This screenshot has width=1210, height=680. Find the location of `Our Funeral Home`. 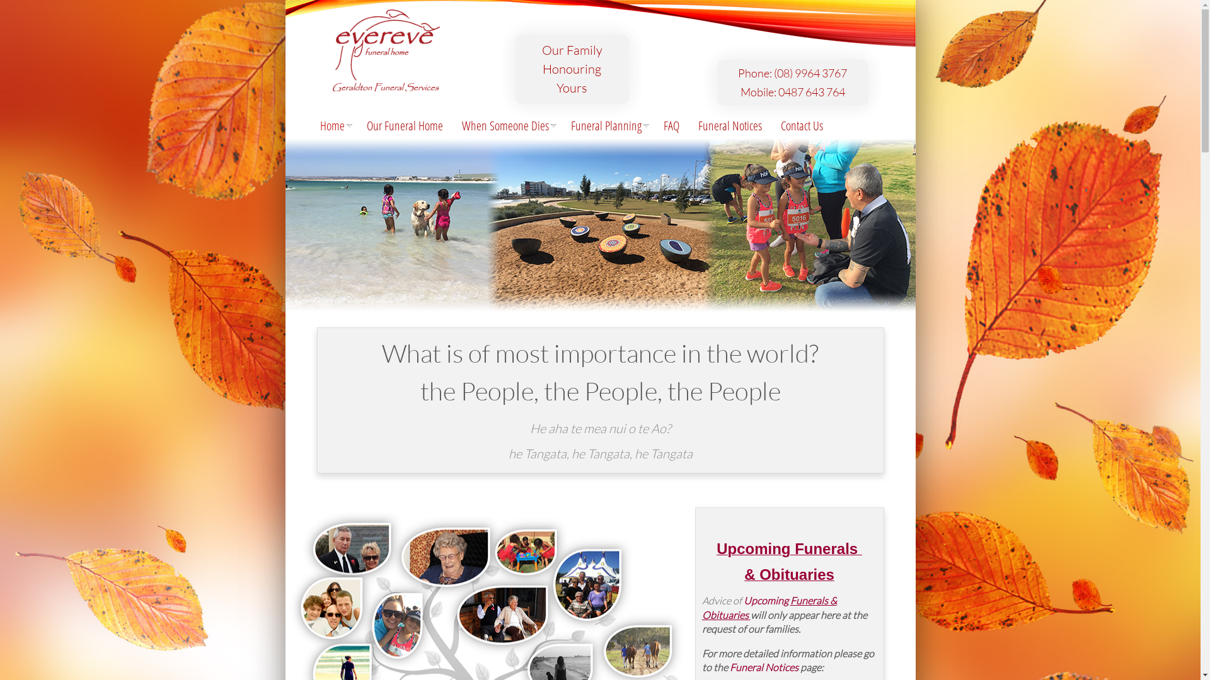

Our Funeral Home is located at coordinates (405, 126).